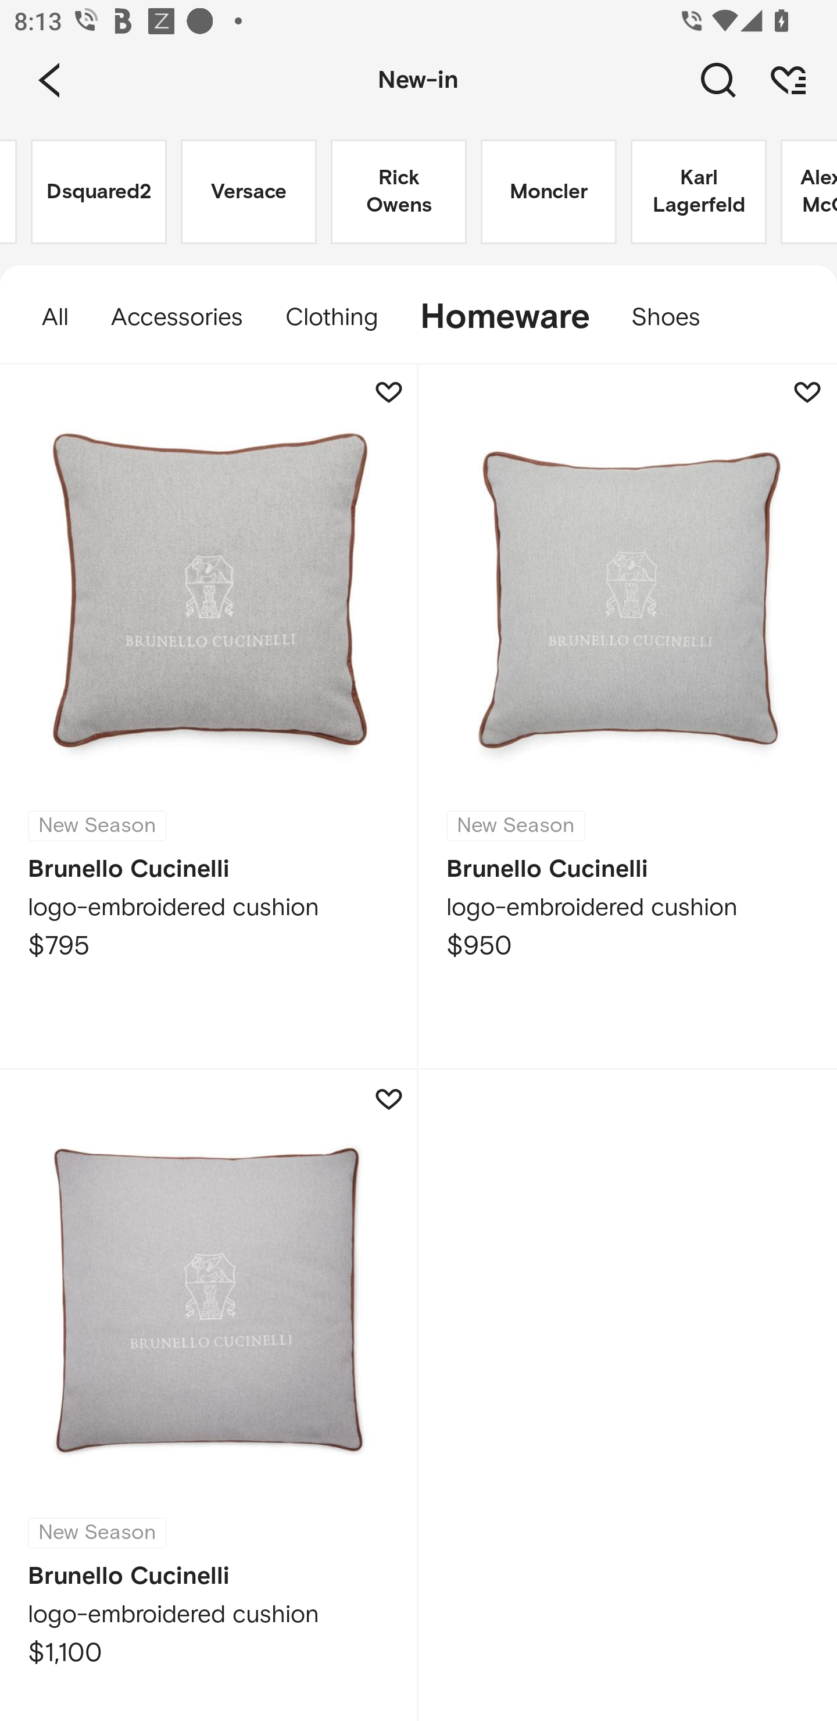  Describe the element at coordinates (45, 317) in the screenshot. I see `All` at that location.